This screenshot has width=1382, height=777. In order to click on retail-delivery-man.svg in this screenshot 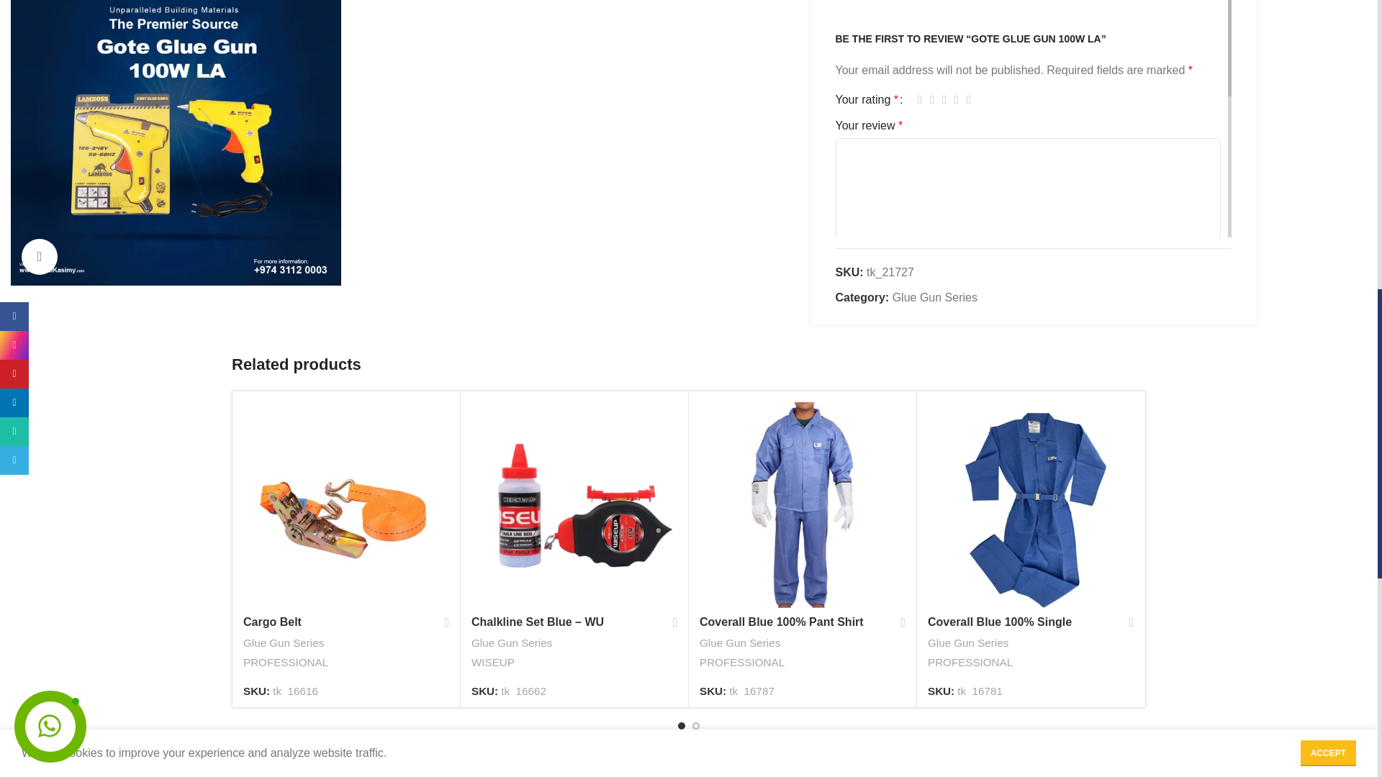, I will do `click(1040, 773)`.